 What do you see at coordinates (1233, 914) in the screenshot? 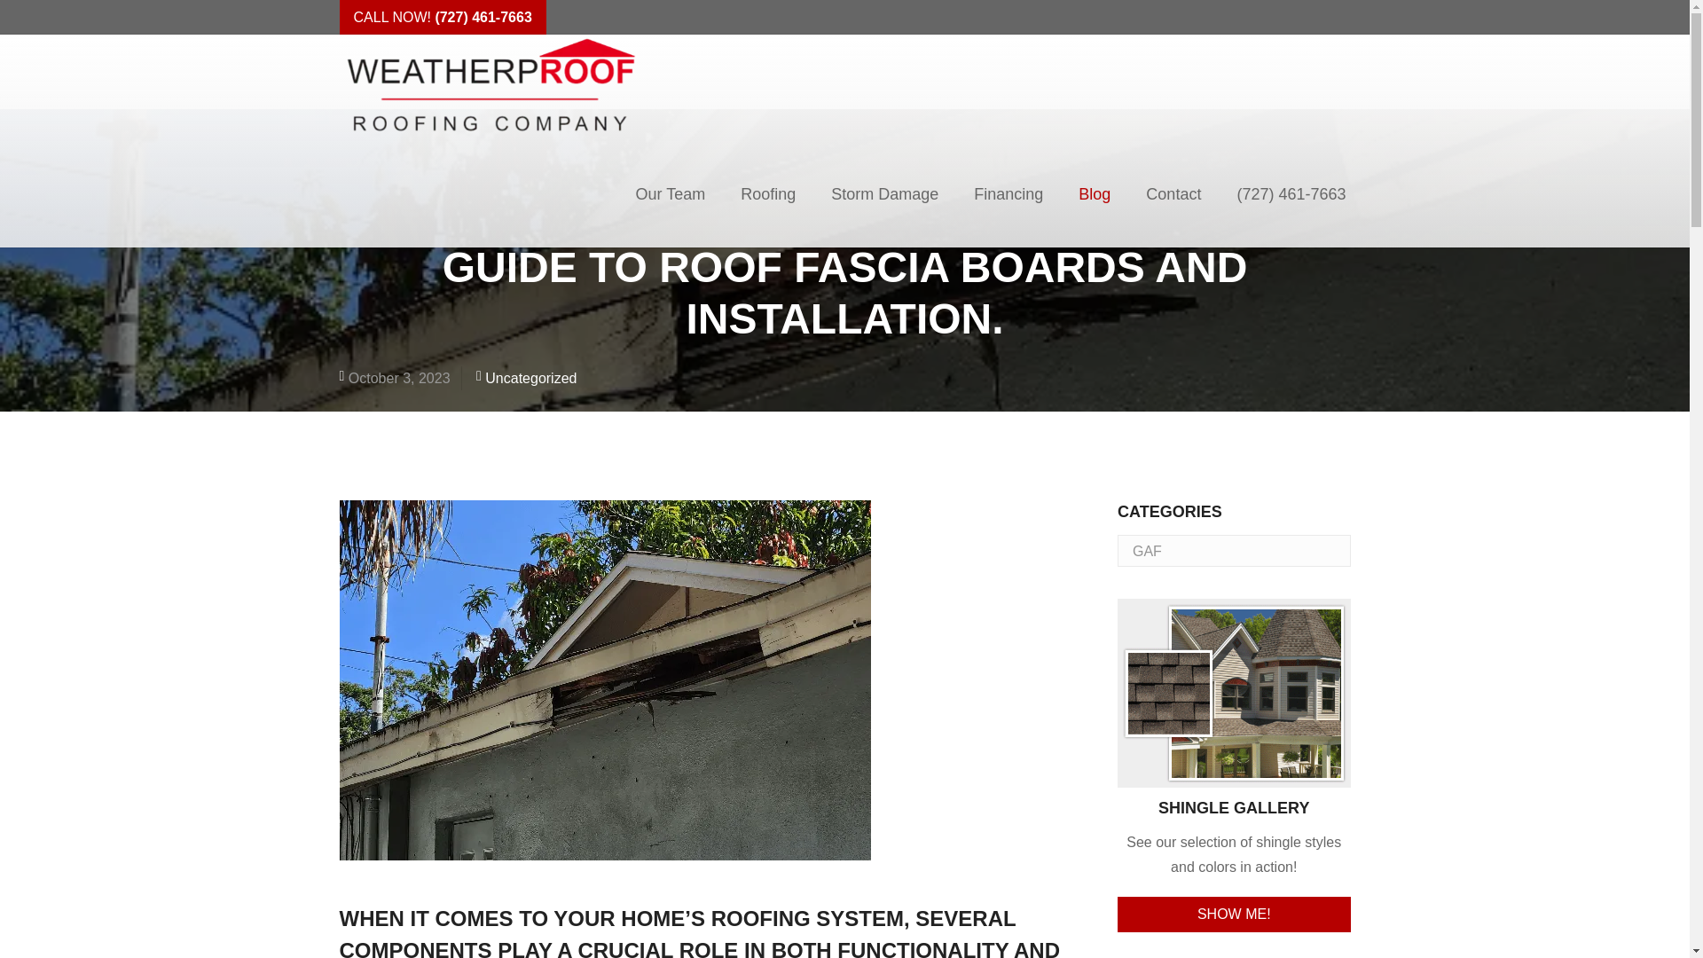
I see `SHOW ME!` at bounding box center [1233, 914].